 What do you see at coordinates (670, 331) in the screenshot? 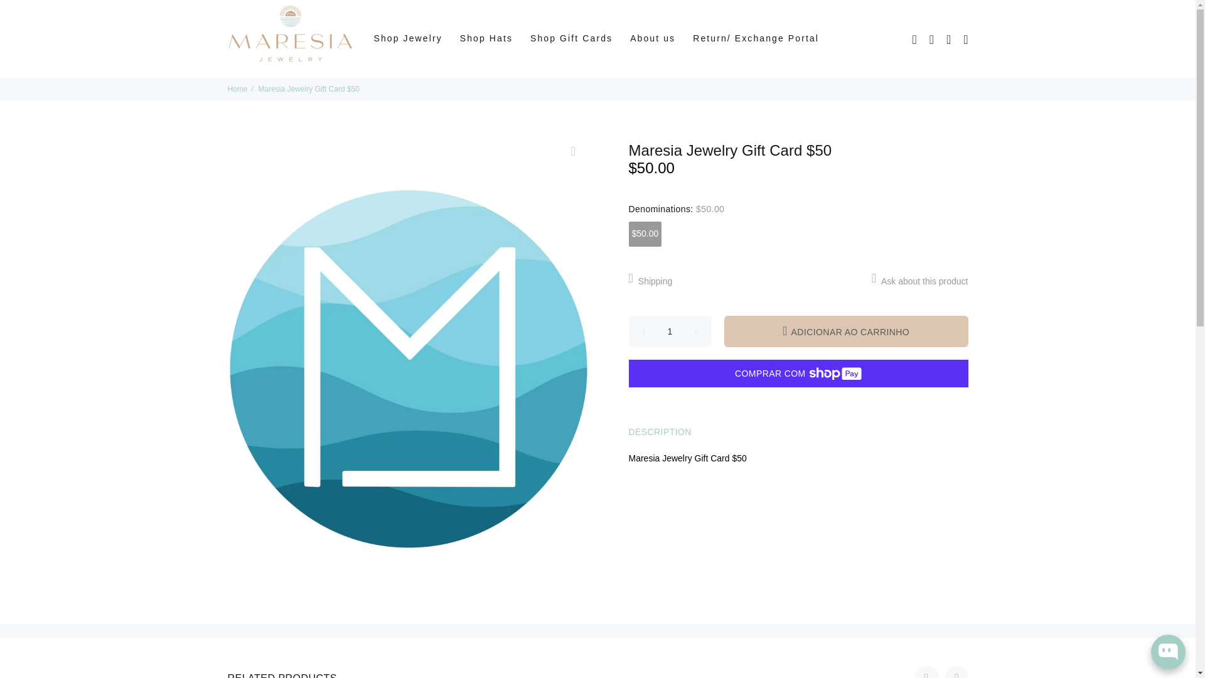
I see `1` at bounding box center [670, 331].